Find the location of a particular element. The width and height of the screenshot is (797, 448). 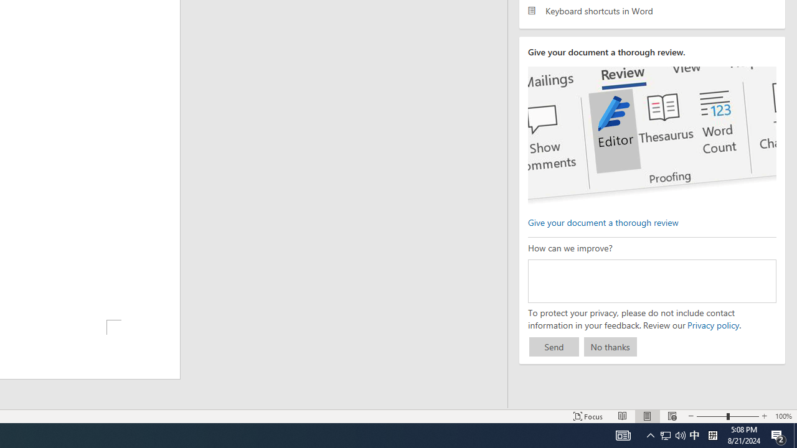

Print Layout is located at coordinates (648, 416).